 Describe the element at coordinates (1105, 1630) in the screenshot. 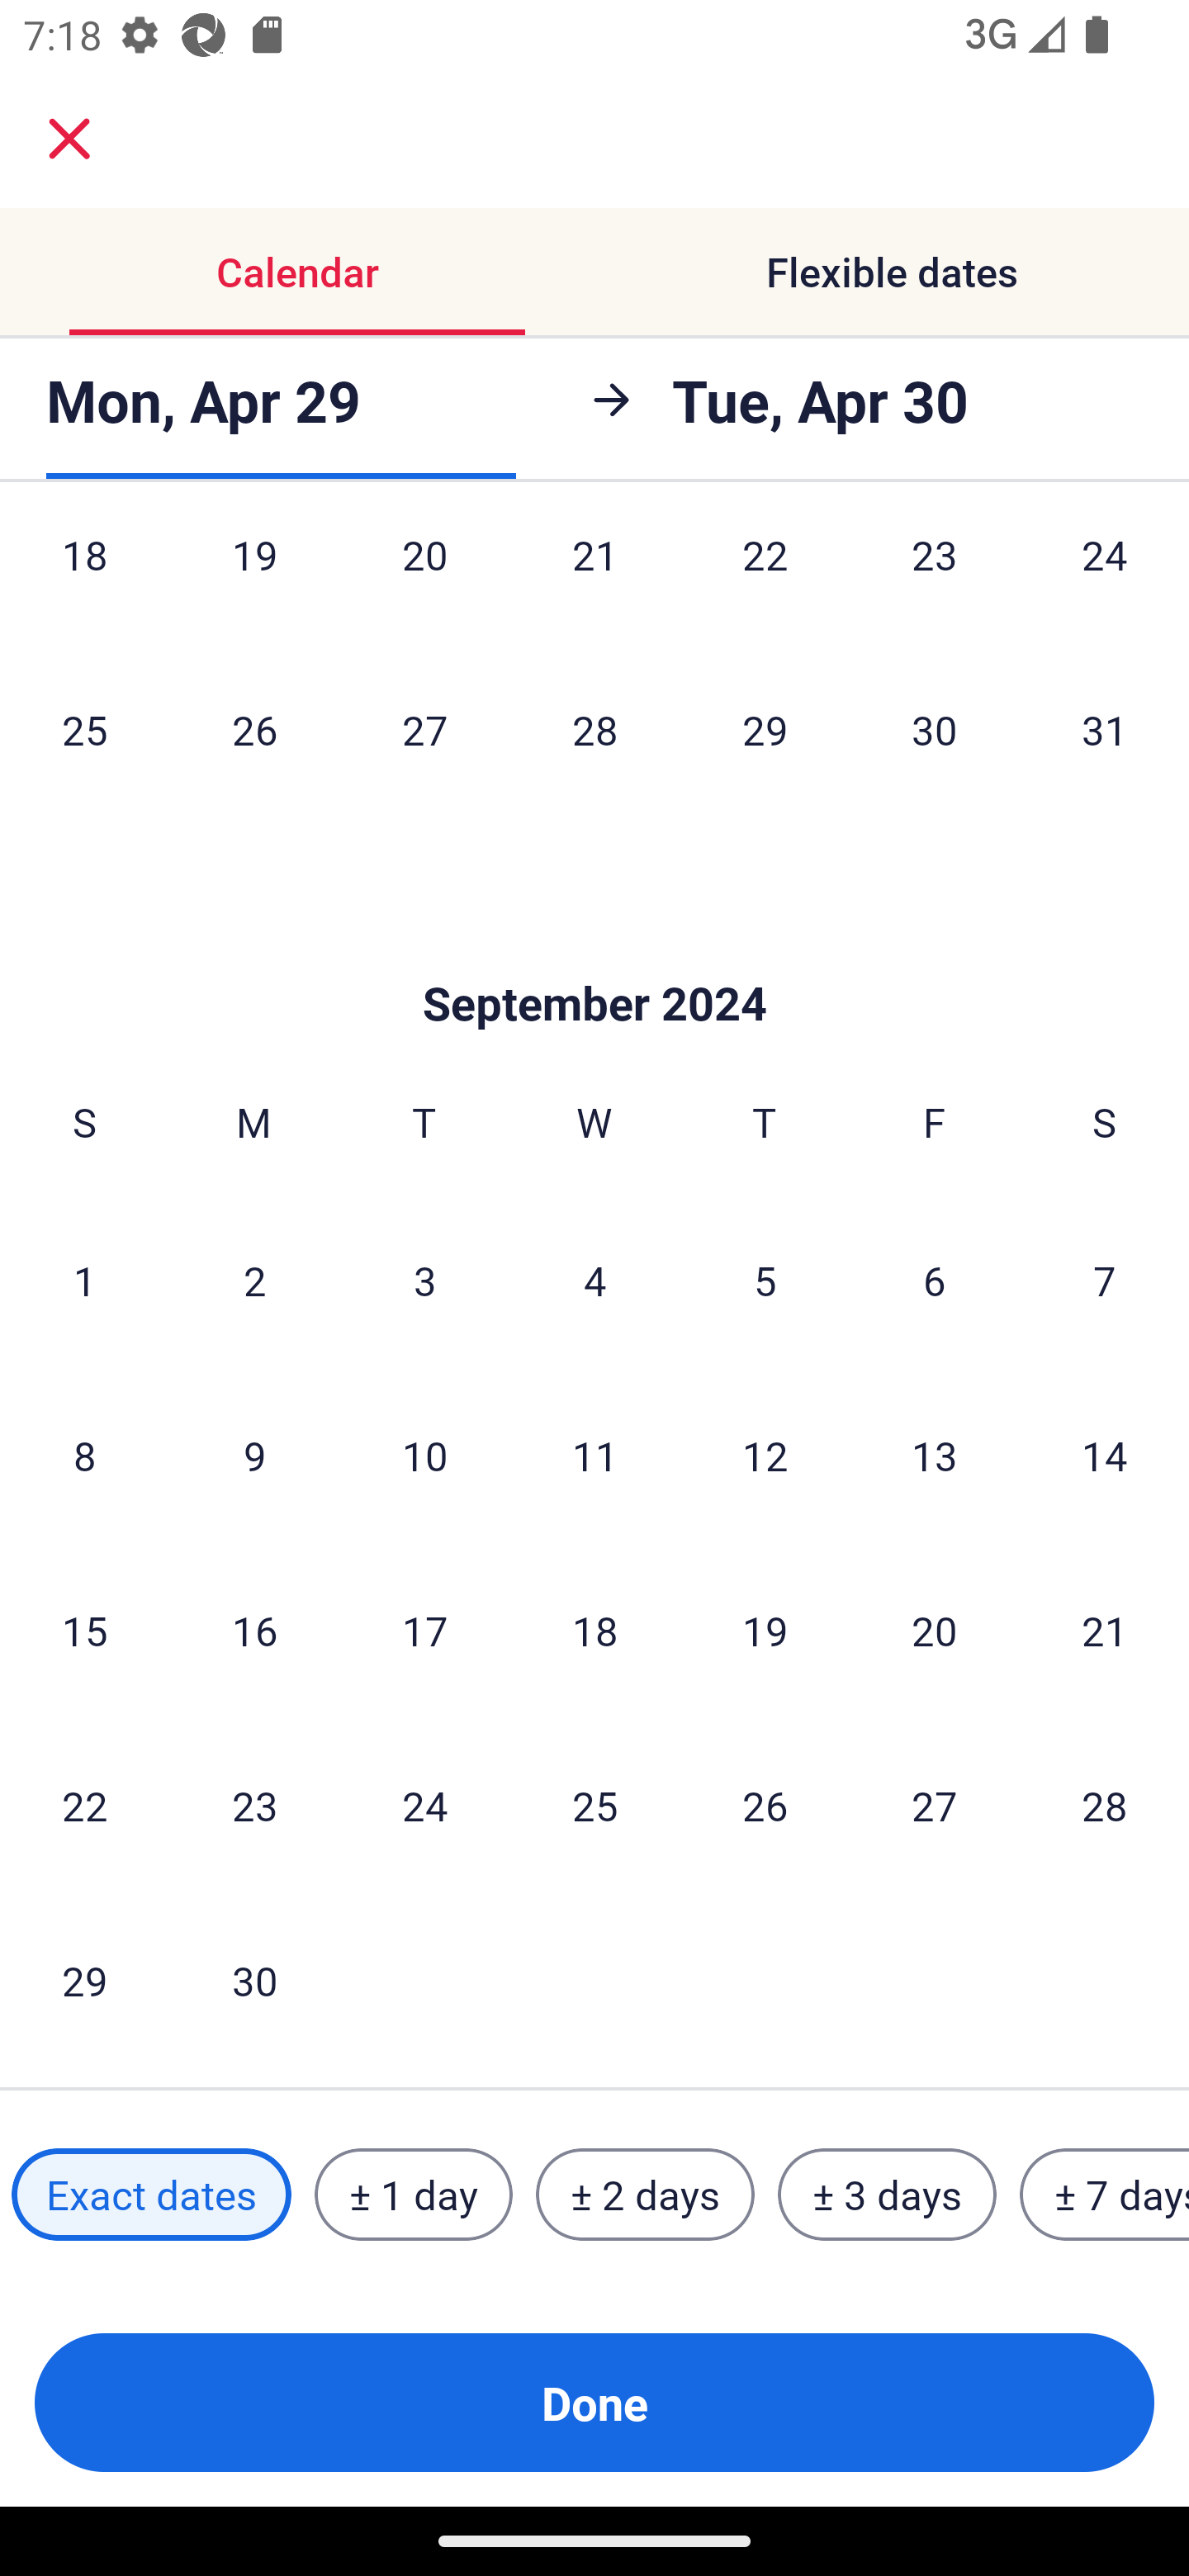

I see `21 Saturday, September 21, 2024` at that location.